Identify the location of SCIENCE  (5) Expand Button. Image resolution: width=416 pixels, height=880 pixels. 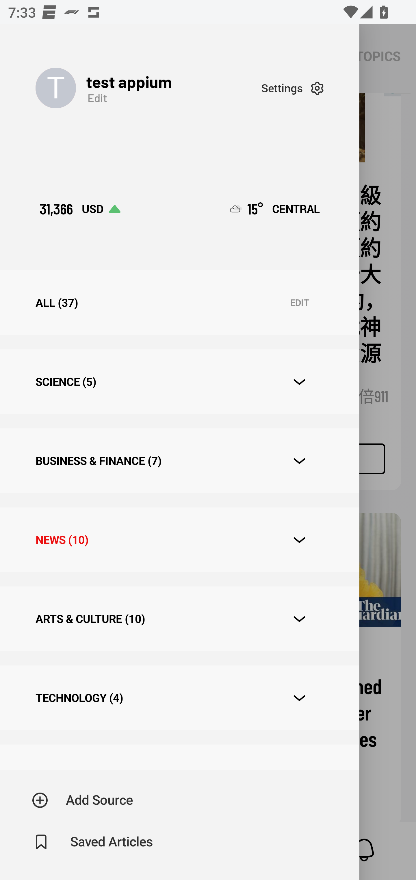
(179, 382).